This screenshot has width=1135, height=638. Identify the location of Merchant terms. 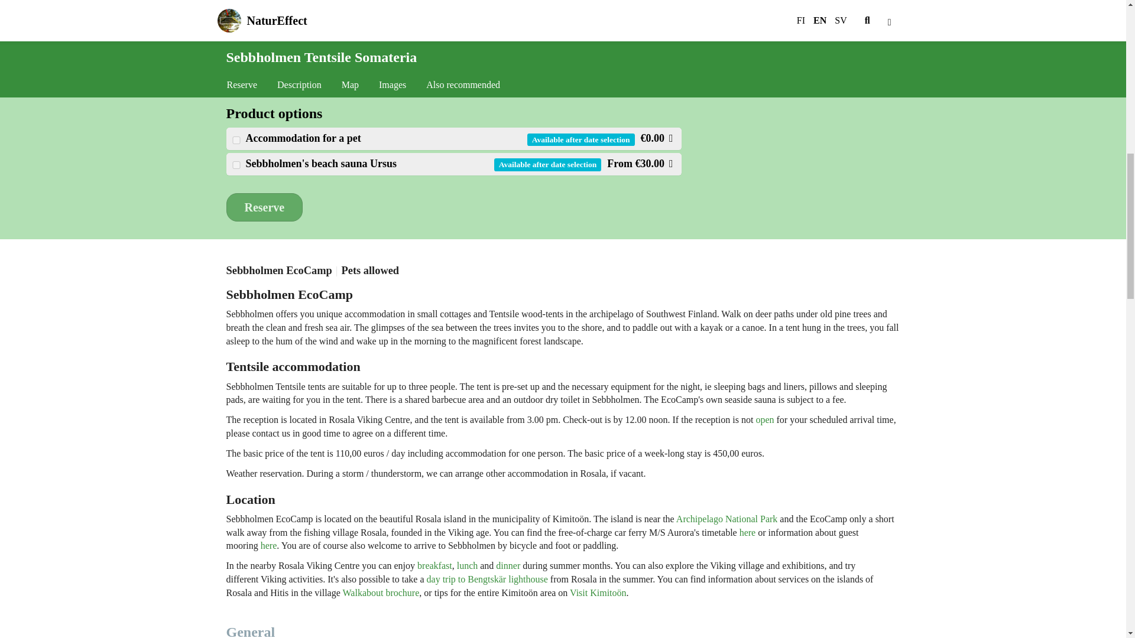
(777, 84).